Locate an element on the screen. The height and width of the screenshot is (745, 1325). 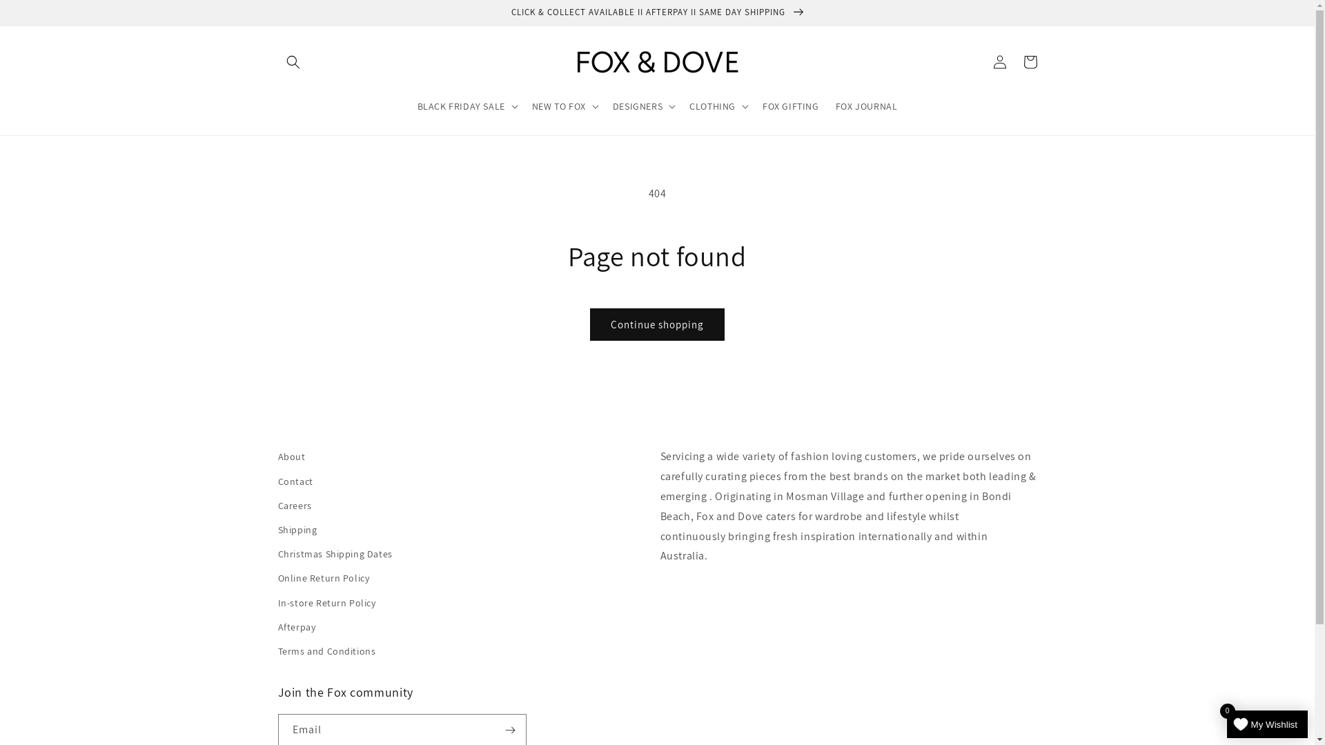
Terms and Conditions is located at coordinates (326, 651).